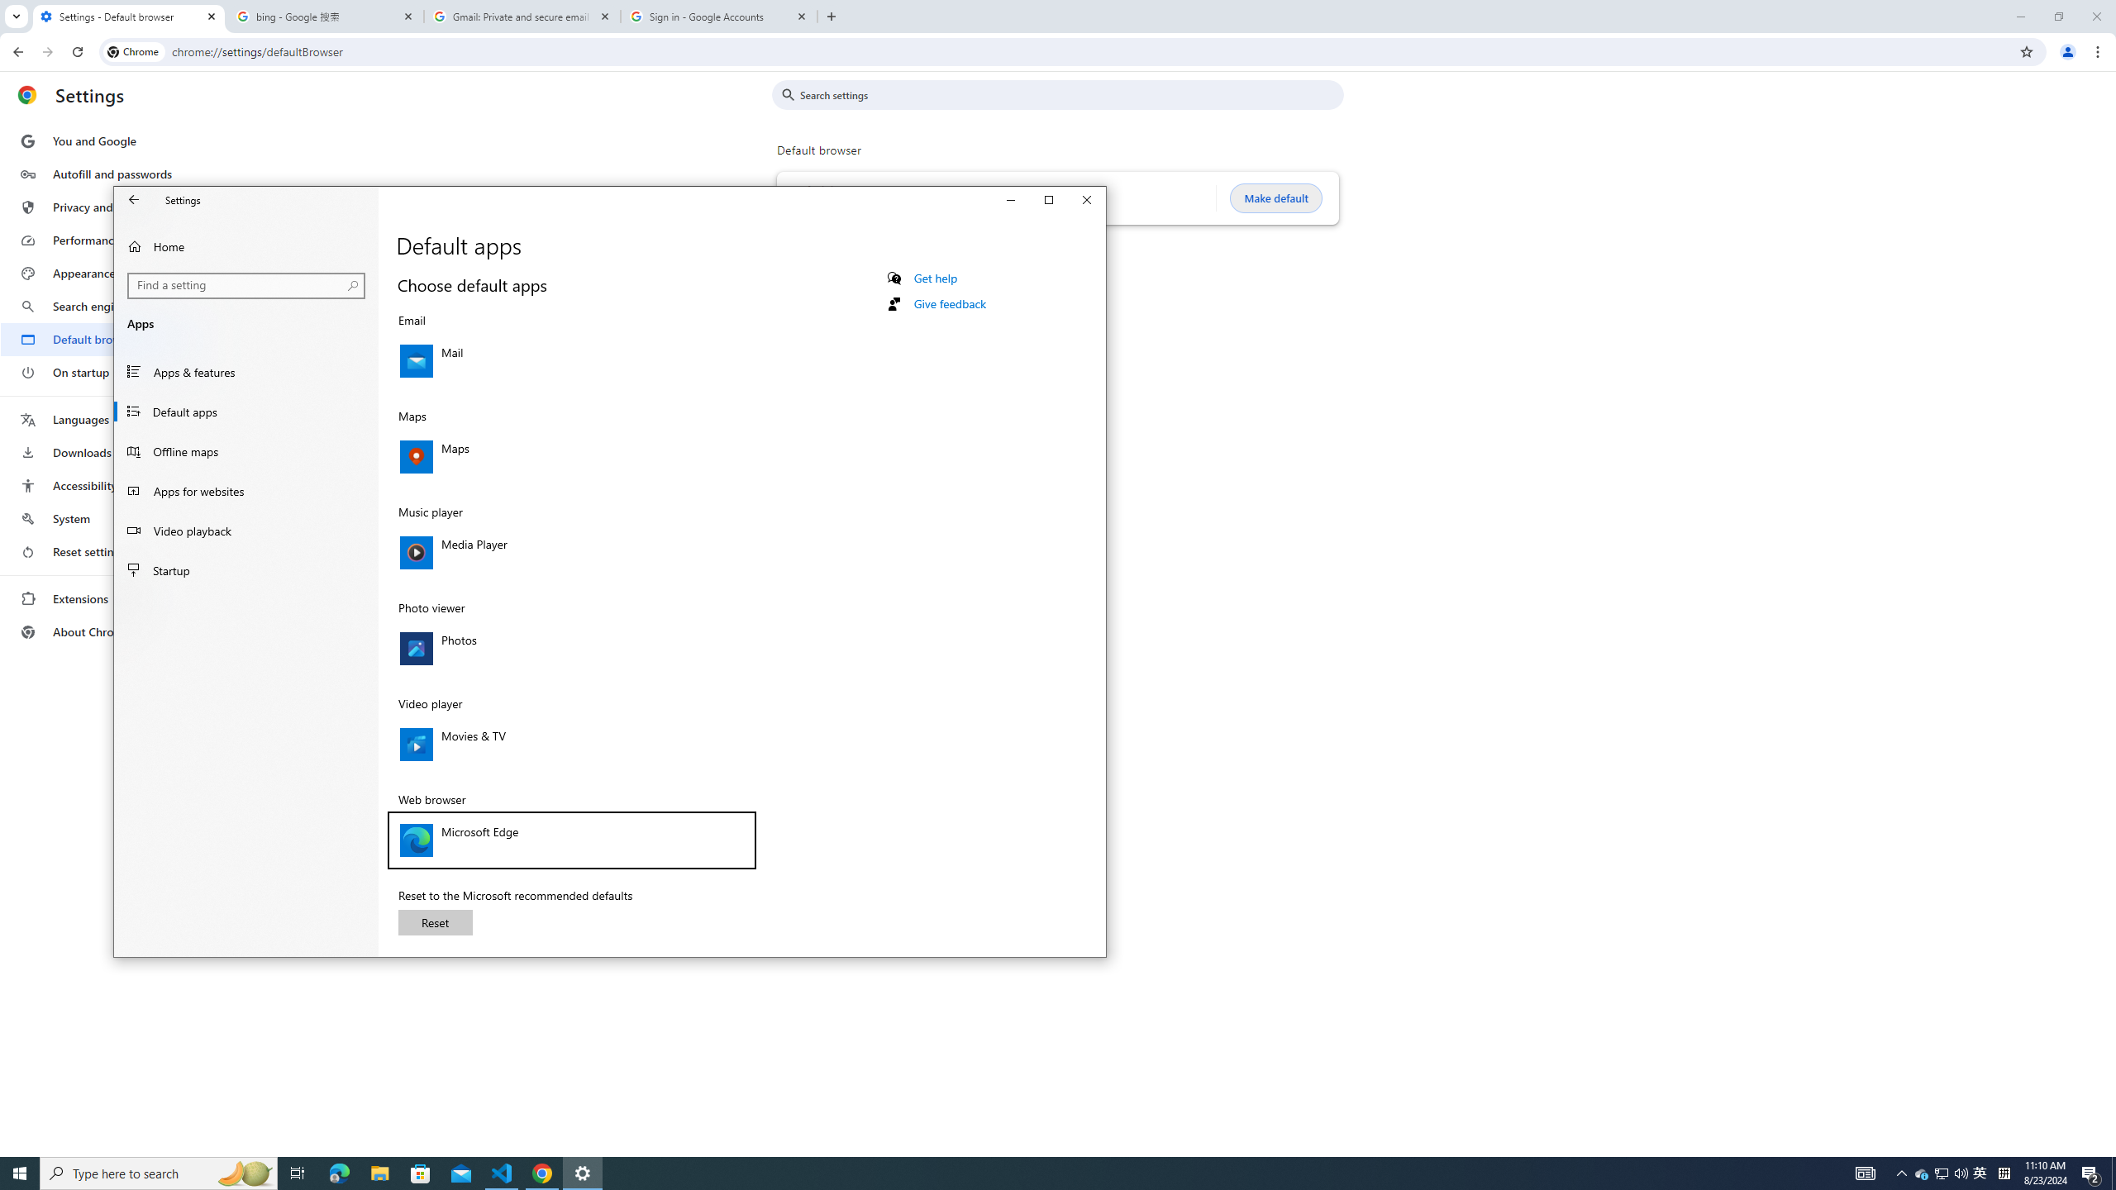 This screenshot has height=1190, width=2116. I want to click on Photo viewer, Photos, so click(571, 648).